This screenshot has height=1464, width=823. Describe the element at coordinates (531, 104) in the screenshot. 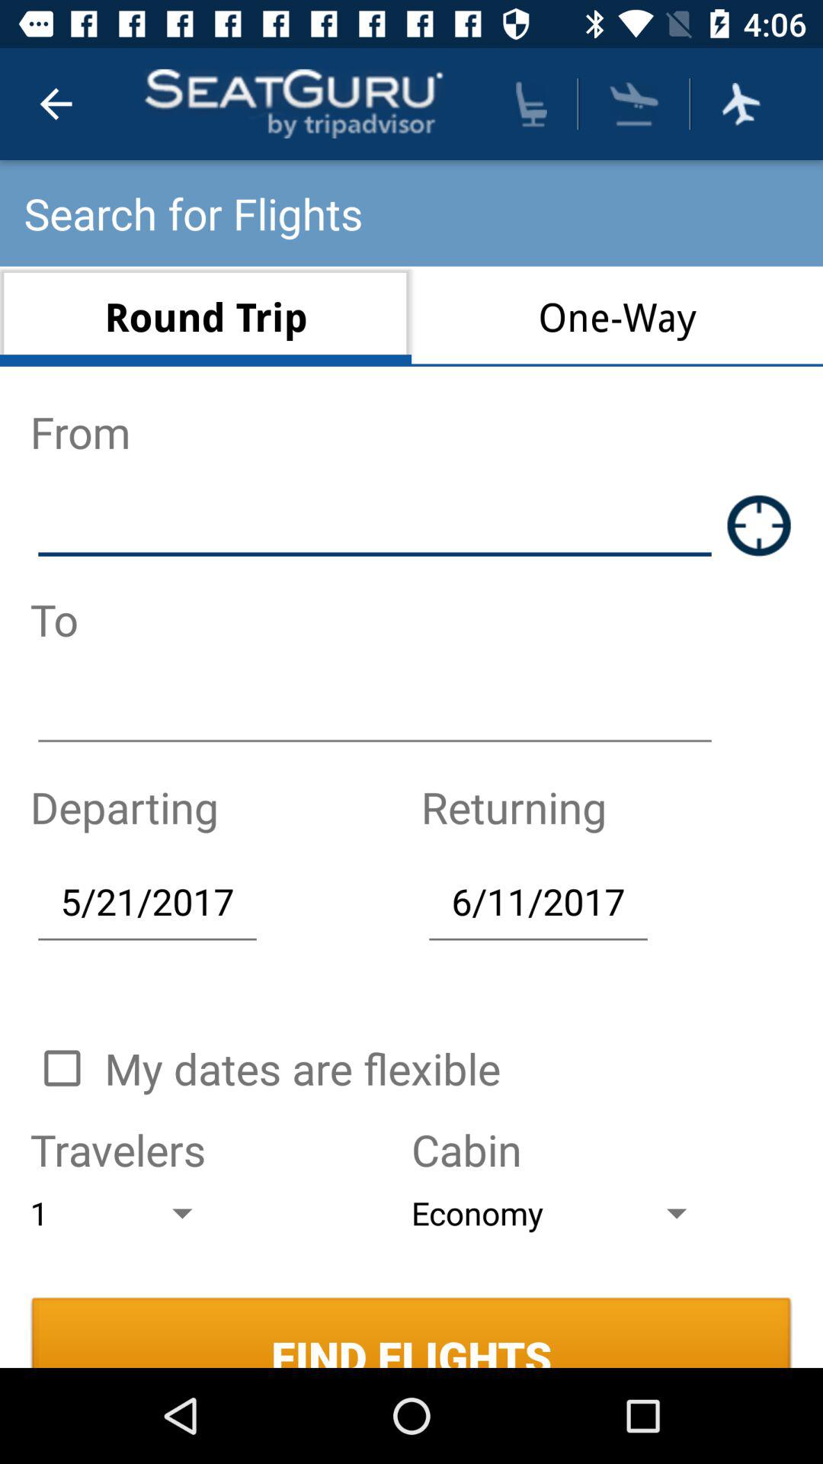

I see `plan seating` at that location.